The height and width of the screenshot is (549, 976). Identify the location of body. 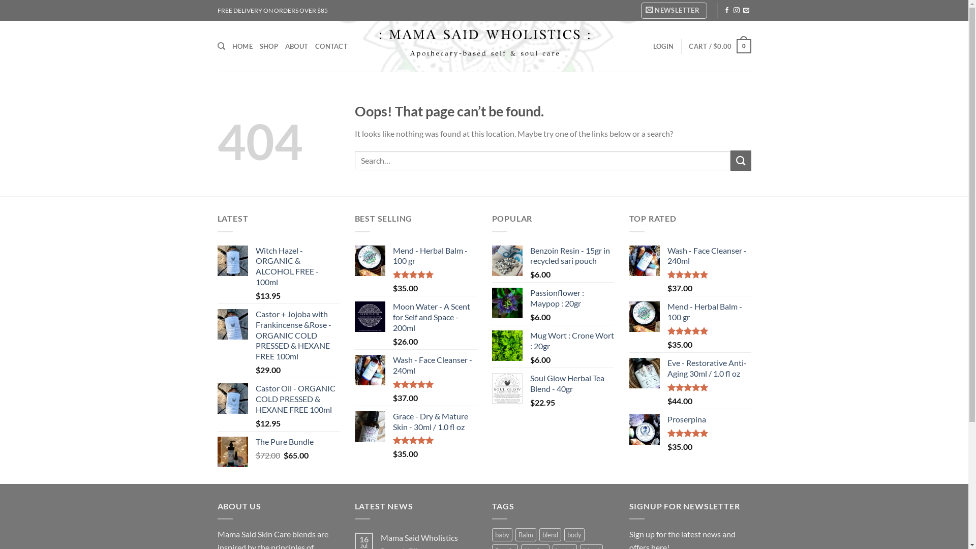
(574, 535).